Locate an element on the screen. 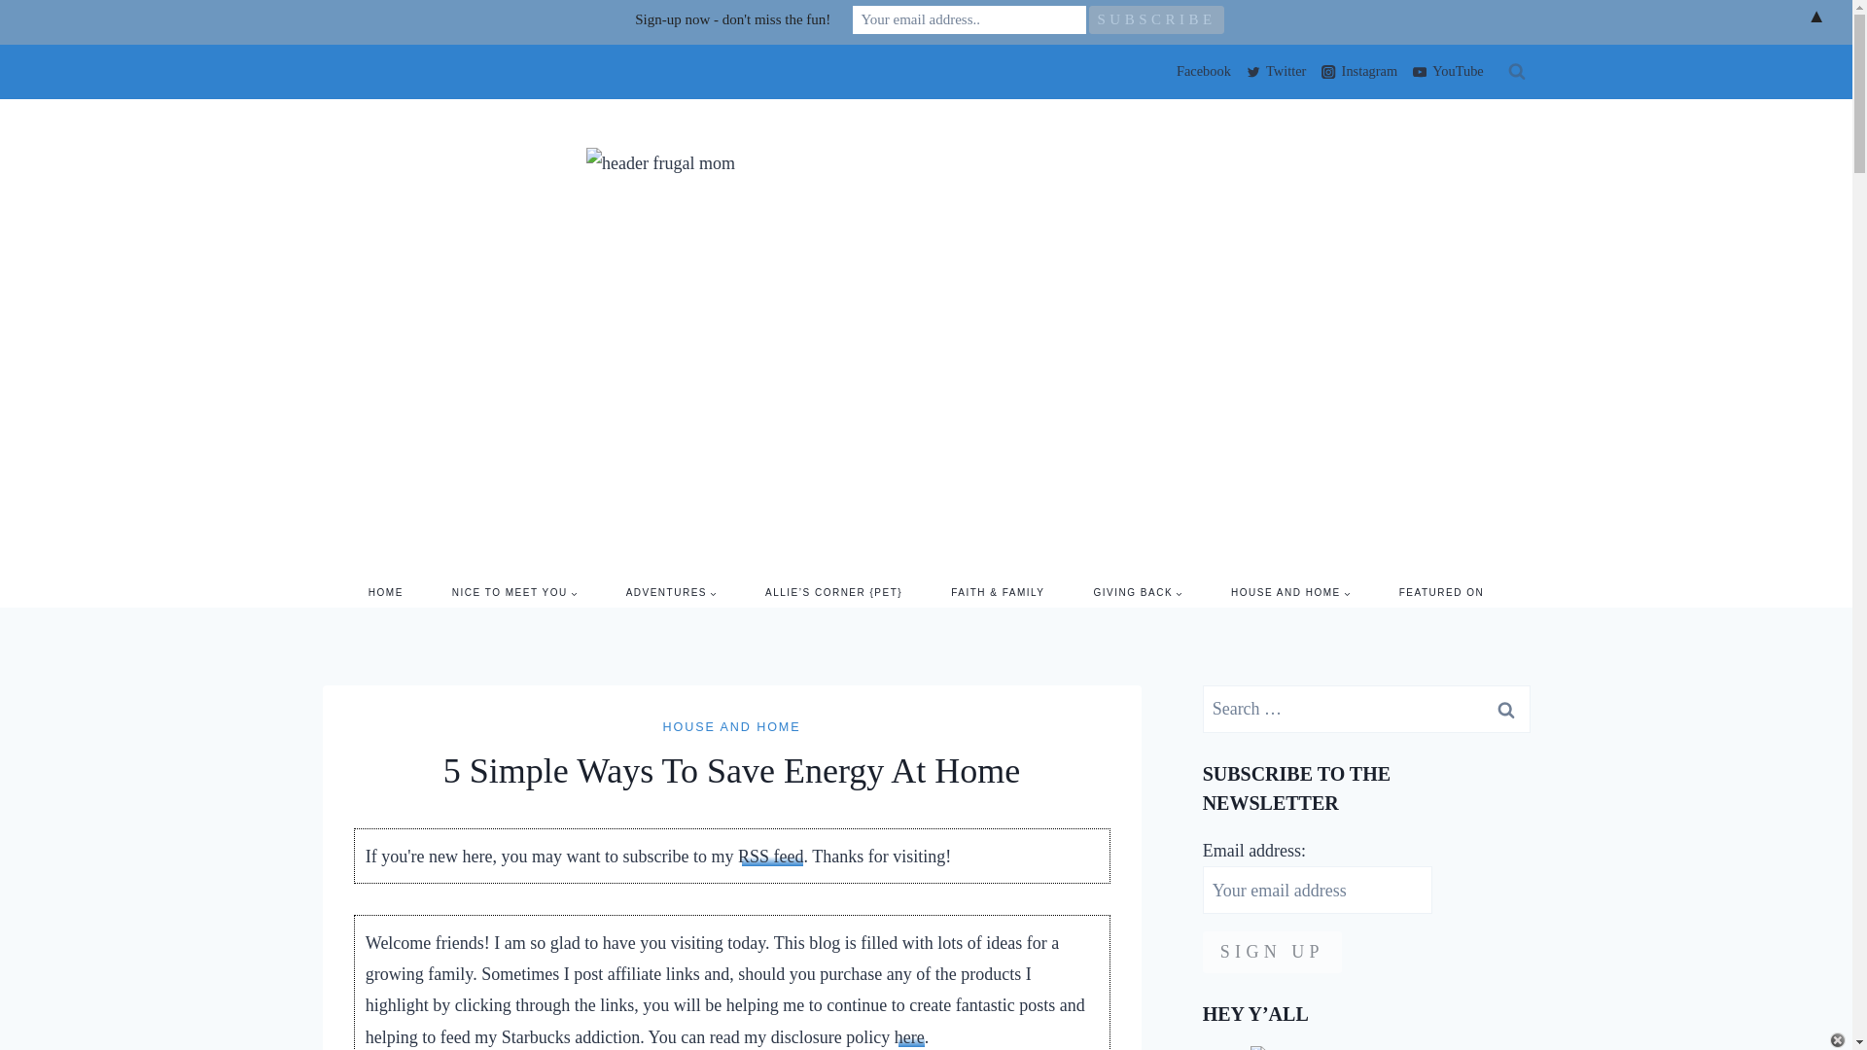 Image resolution: width=1867 pixels, height=1050 pixels. Instagram is located at coordinates (1358, 72).